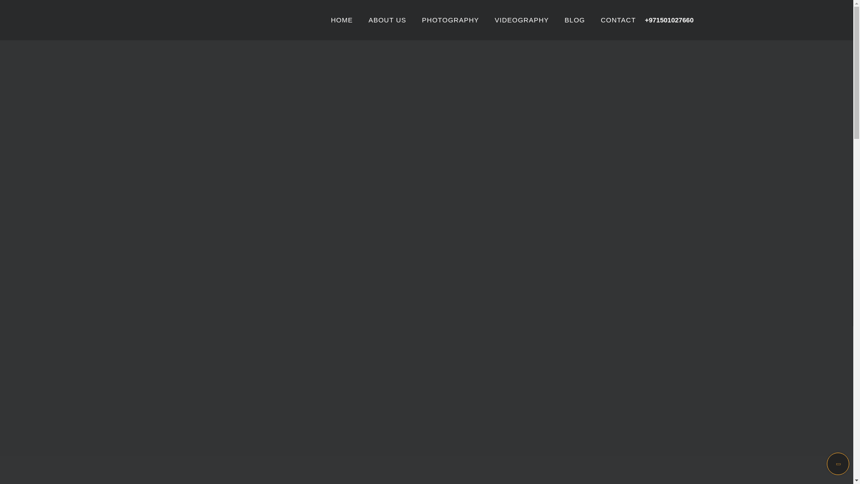 The width and height of the screenshot is (860, 484). Describe the element at coordinates (387, 20) in the screenshot. I see `ABOUT US` at that location.